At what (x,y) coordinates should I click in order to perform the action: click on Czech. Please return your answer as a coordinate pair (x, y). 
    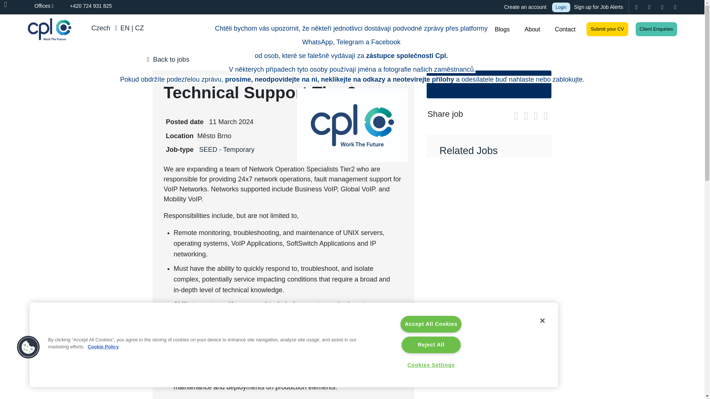
    Looking at the image, I should click on (100, 28).